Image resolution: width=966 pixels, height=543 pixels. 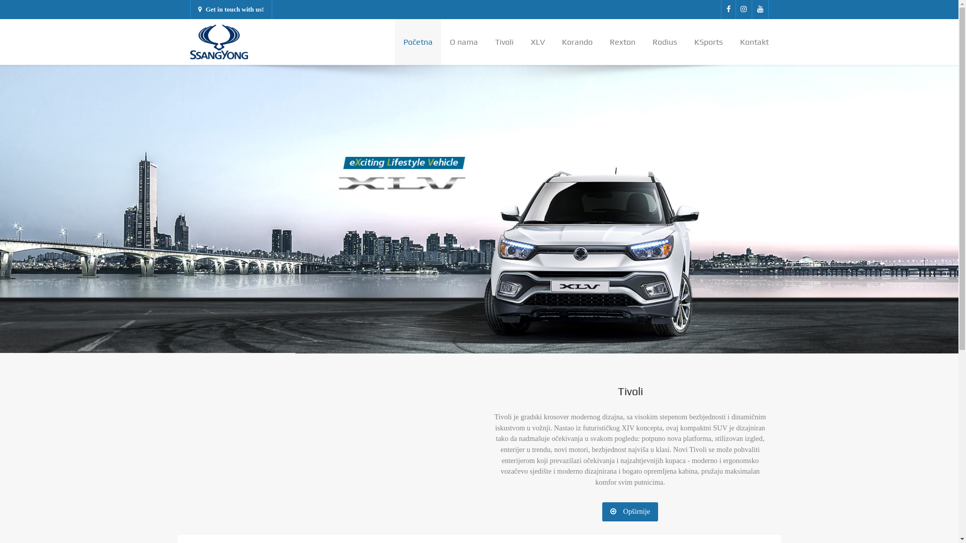 I want to click on KSports, so click(x=708, y=42).